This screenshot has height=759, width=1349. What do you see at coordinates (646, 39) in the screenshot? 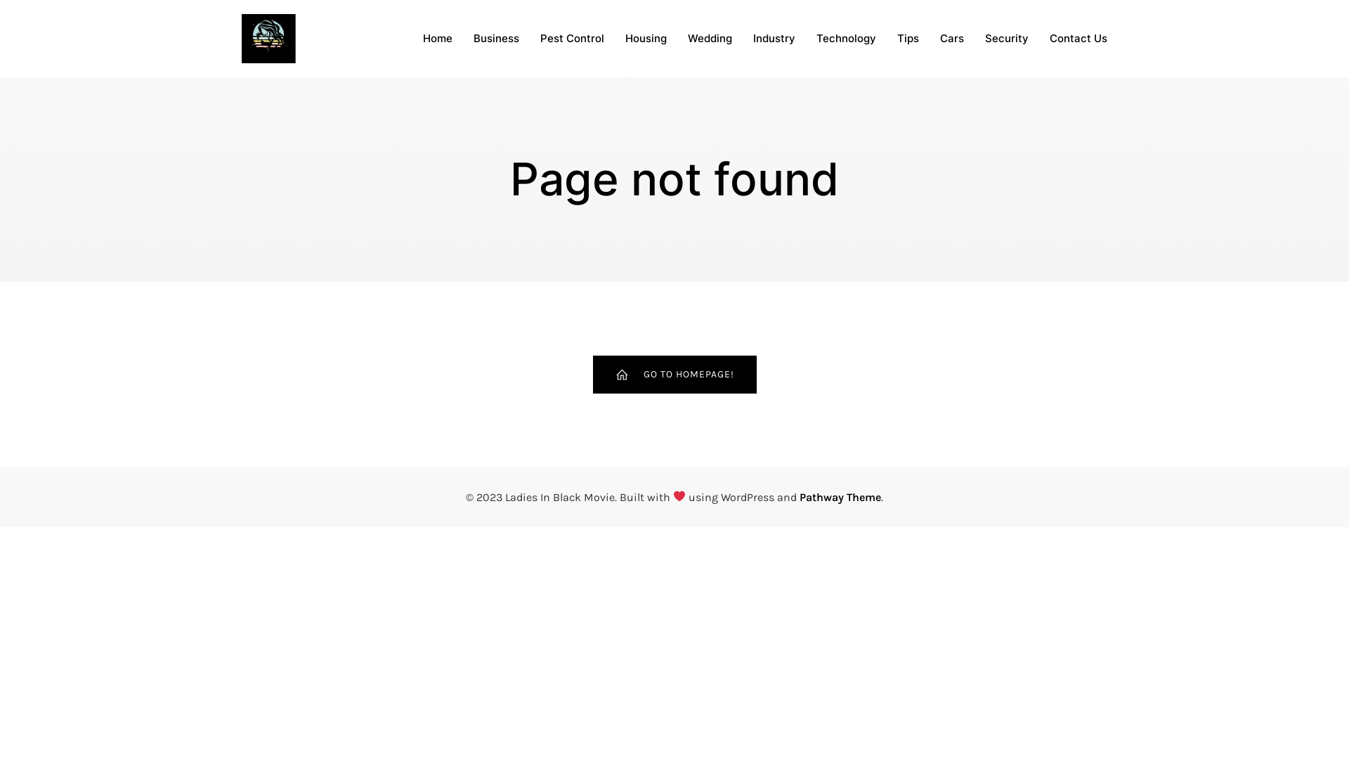
I see `Housing` at bounding box center [646, 39].